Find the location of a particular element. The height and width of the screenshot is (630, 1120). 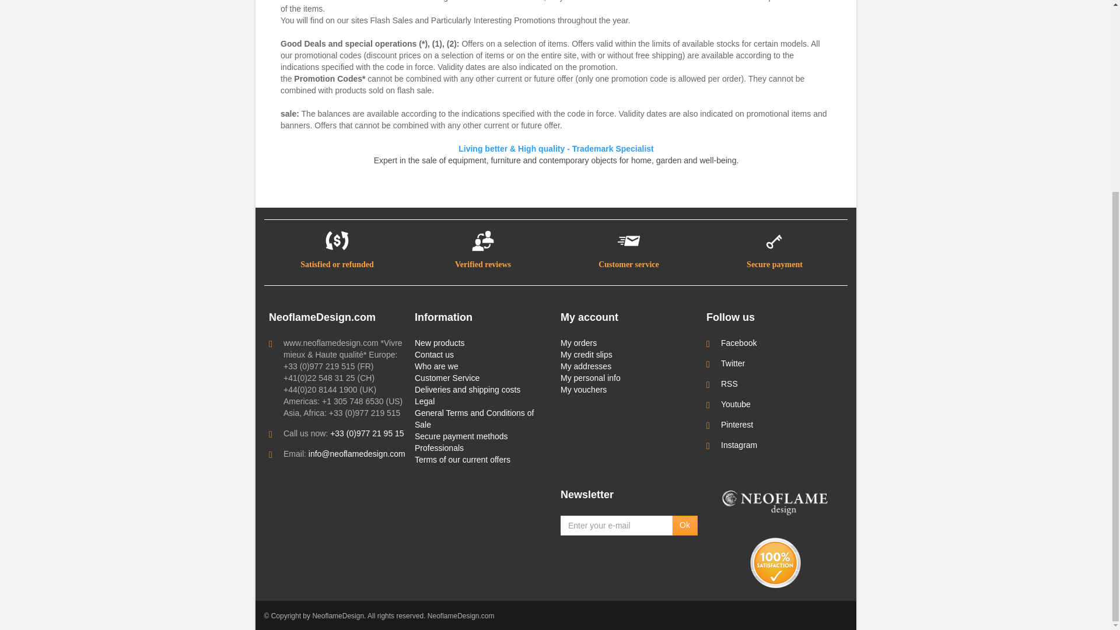

Enter your e-mail is located at coordinates (617, 526).